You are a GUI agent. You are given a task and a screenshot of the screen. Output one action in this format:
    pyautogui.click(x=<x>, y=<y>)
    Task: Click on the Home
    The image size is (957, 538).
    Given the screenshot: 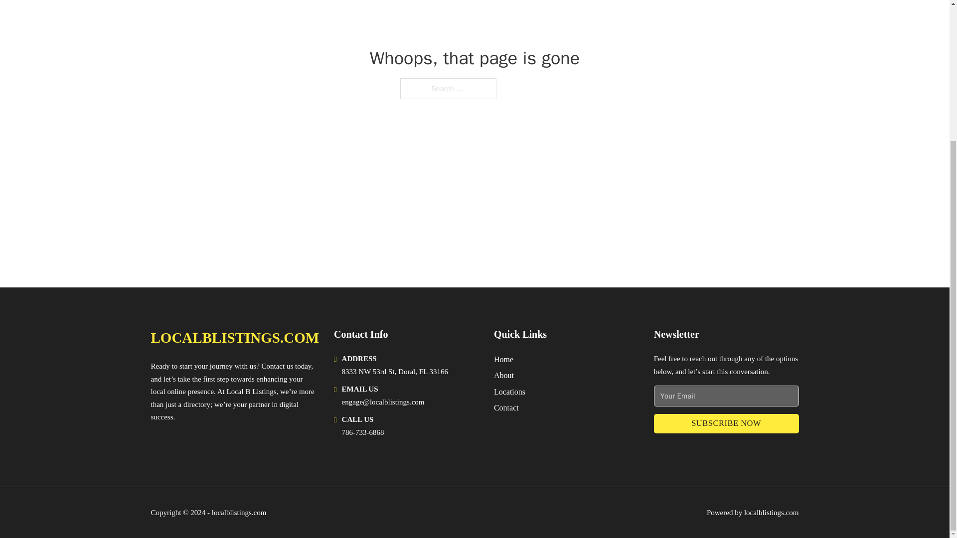 What is the action you would take?
    pyautogui.click(x=503, y=360)
    